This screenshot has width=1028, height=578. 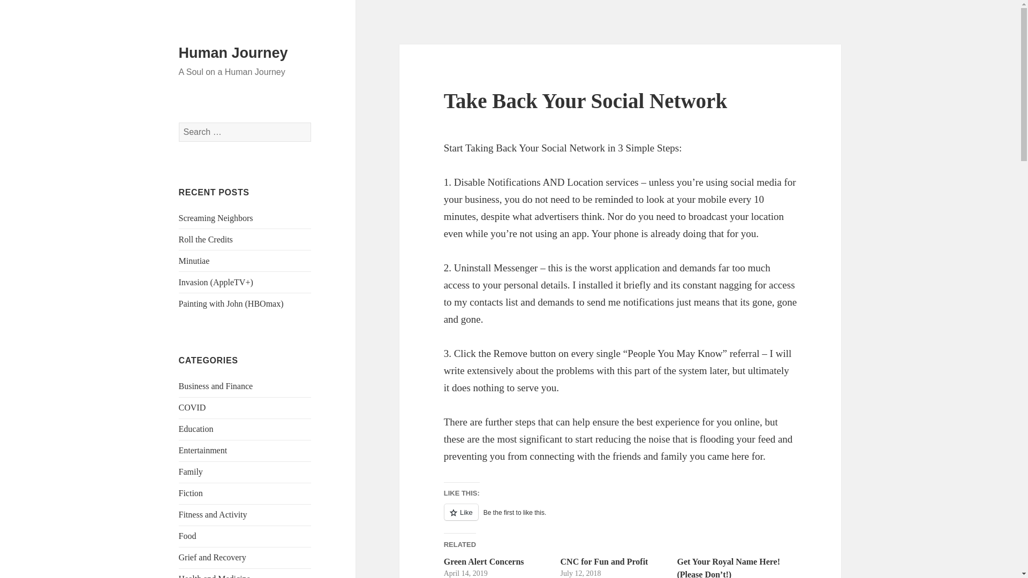 What do you see at coordinates (484, 562) in the screenshot?
I see `Green Alert Concerns` at bounding box center [484, 562].